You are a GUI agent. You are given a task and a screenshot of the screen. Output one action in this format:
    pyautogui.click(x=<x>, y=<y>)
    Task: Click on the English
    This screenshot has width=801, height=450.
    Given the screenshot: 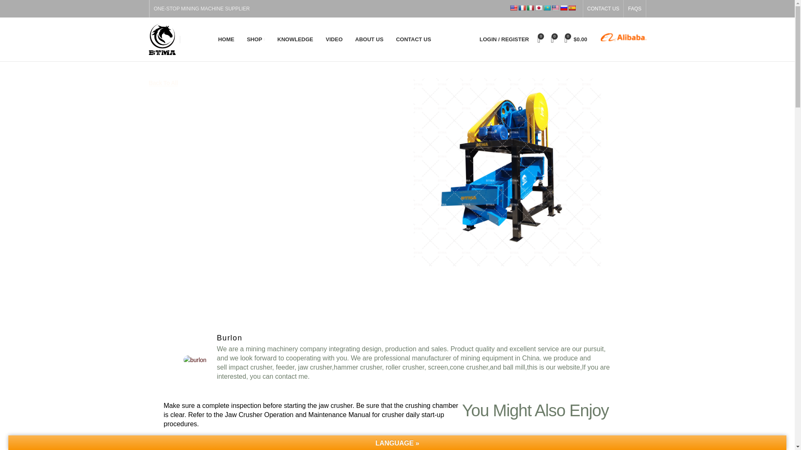 What is the action you would take?
    pyautogui.click(x=513, y=7)
    